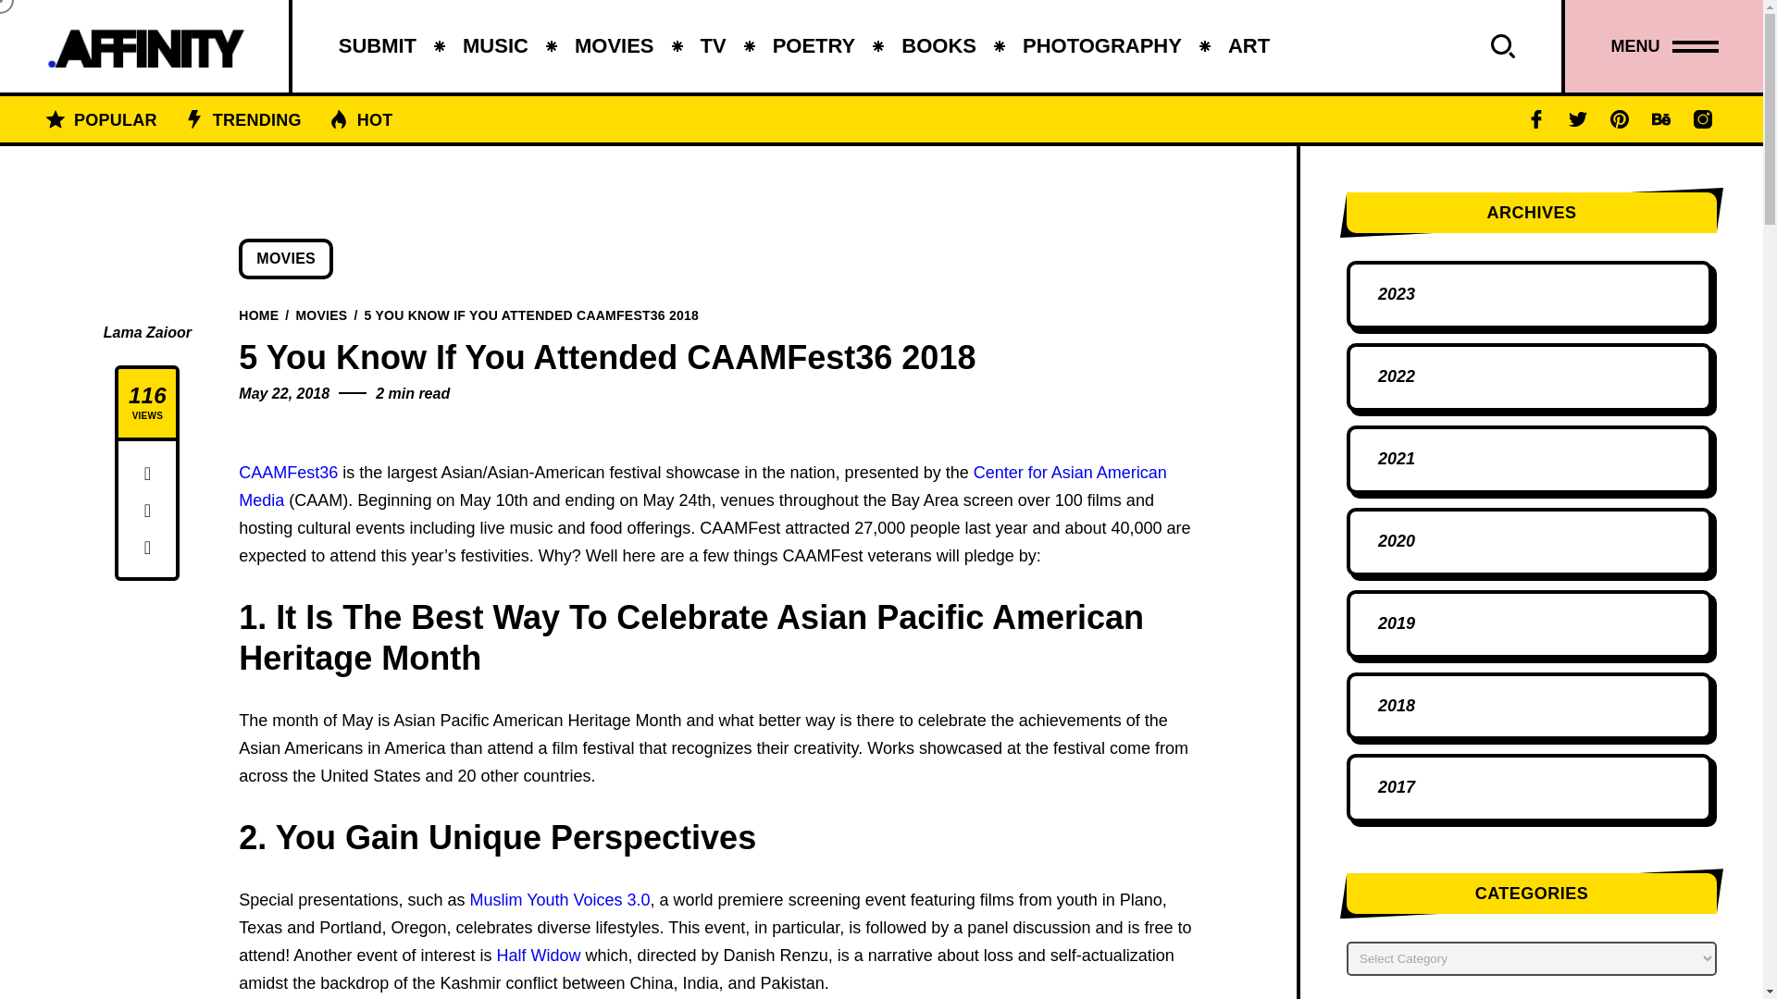 The image size is (1777, 999). I want to click on 116, so click(147, 395).